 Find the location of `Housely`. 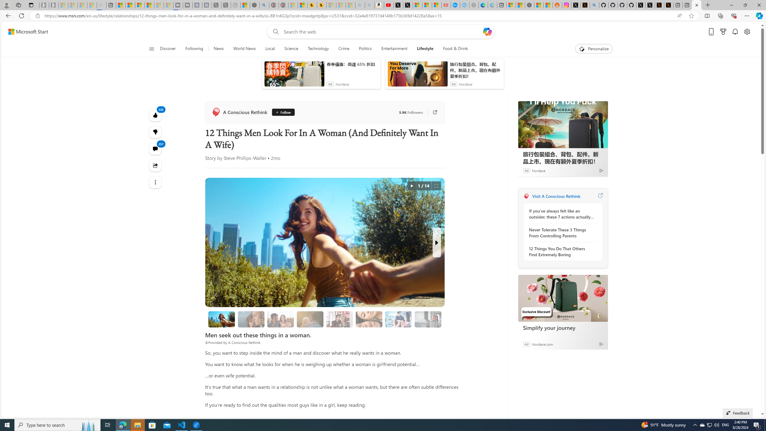

Housely is located at coordinates (156, 152).